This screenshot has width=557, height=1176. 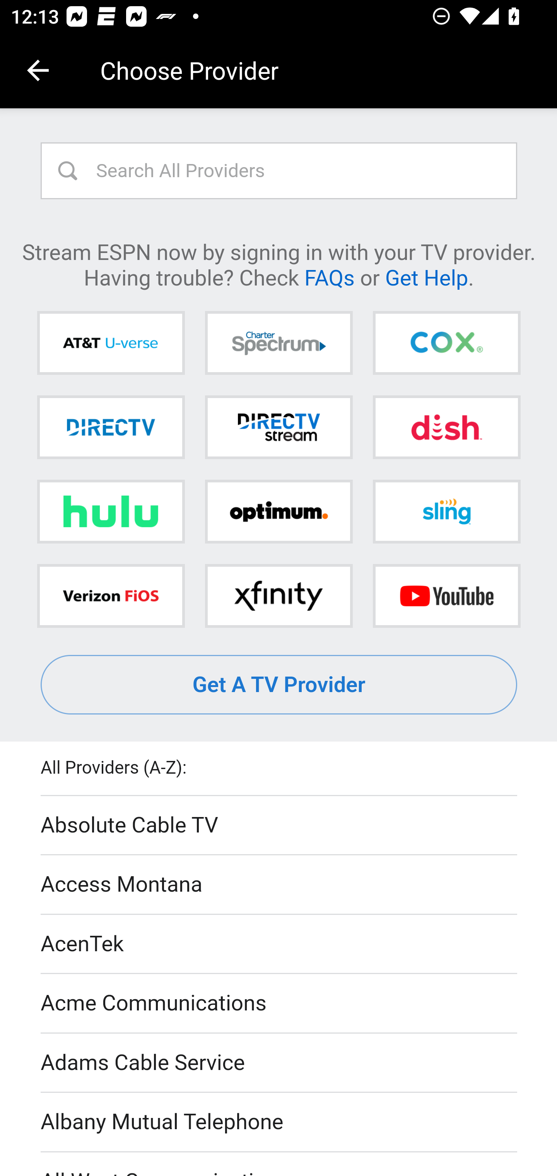 I want to click on Xfinity, so click(x=278, y=596).